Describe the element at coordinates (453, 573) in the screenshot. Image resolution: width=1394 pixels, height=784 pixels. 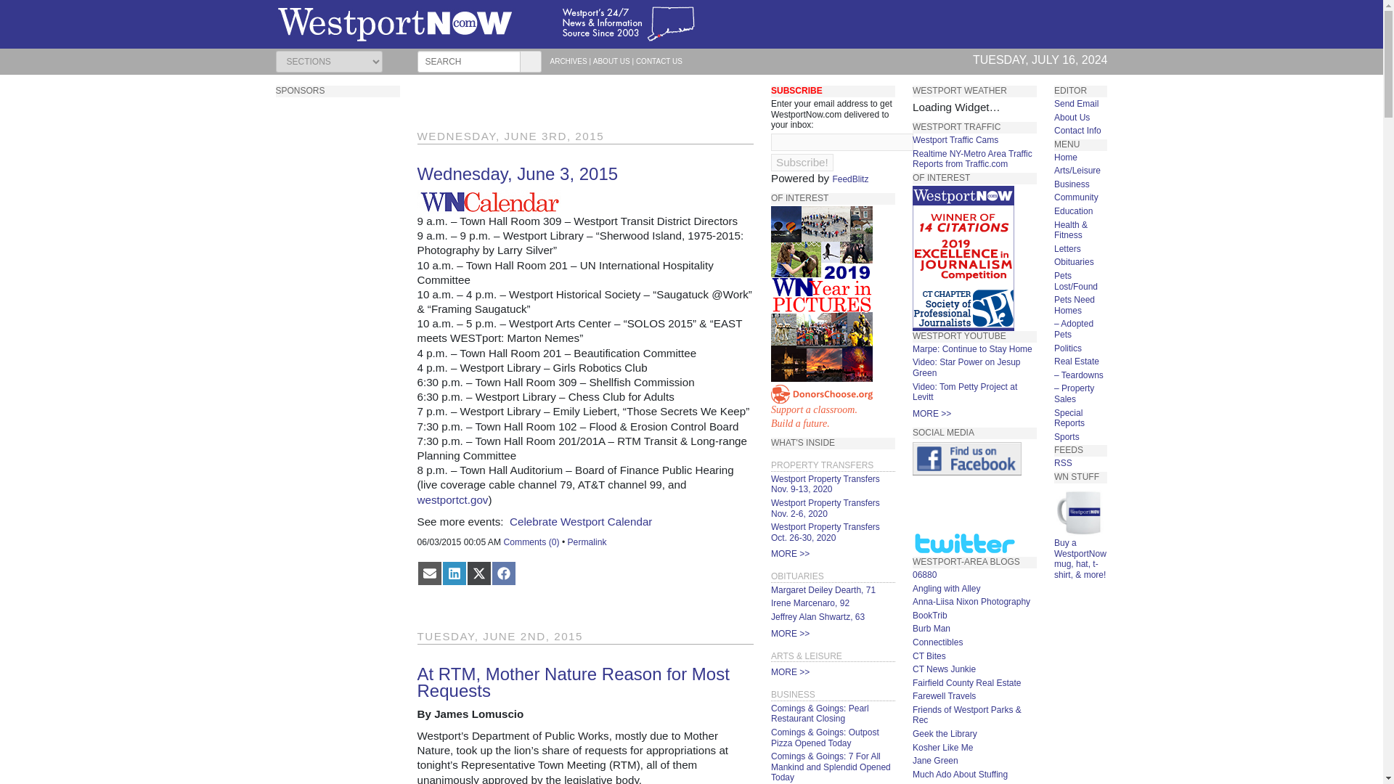
I see `Share on LinkedIn` at that location.